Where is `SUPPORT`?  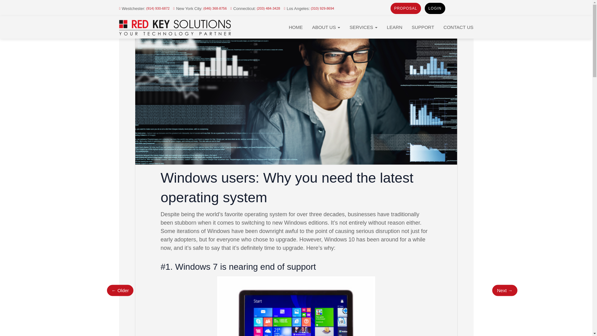 SUPPORT is located at coordinates (423, 27).